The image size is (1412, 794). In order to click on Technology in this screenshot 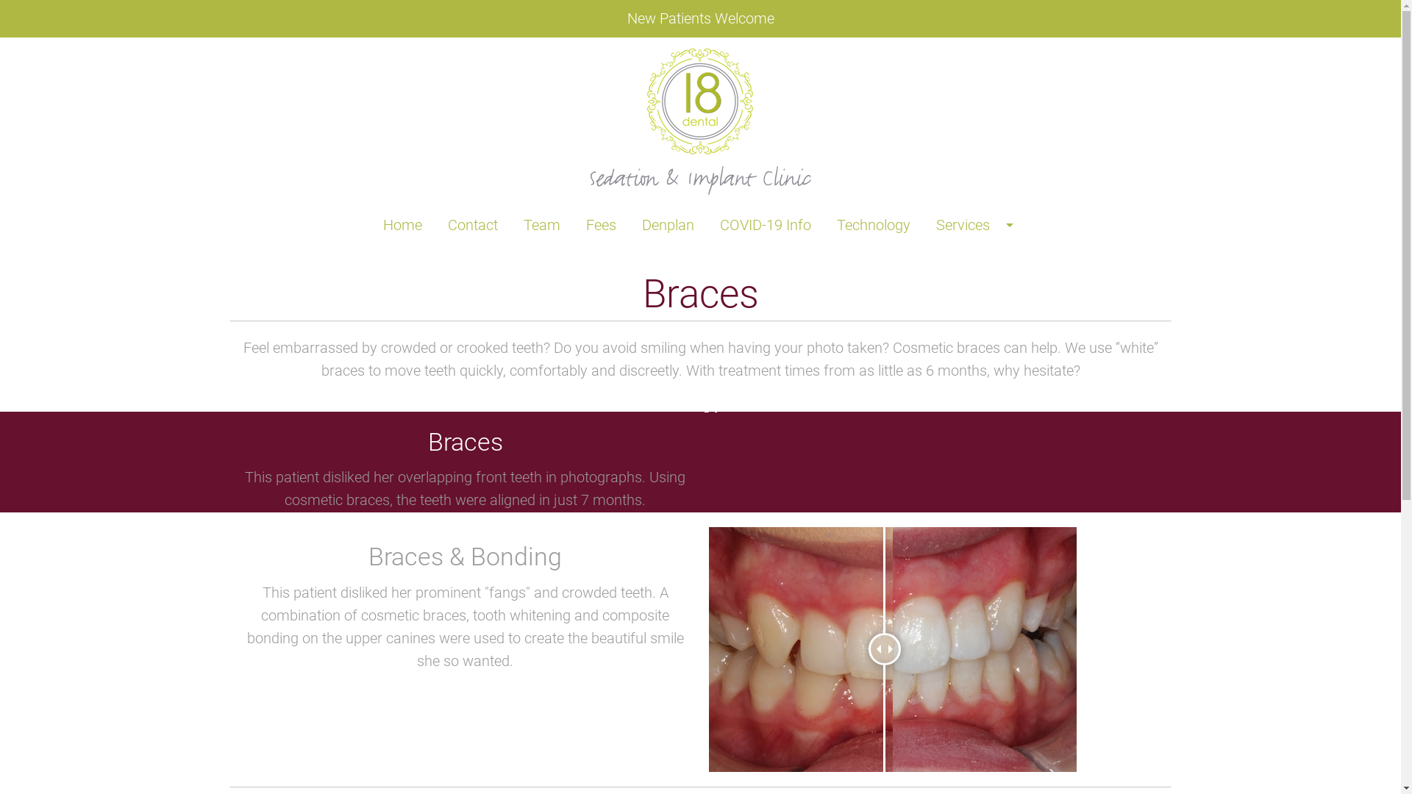, I will do `click(873, 225)`.